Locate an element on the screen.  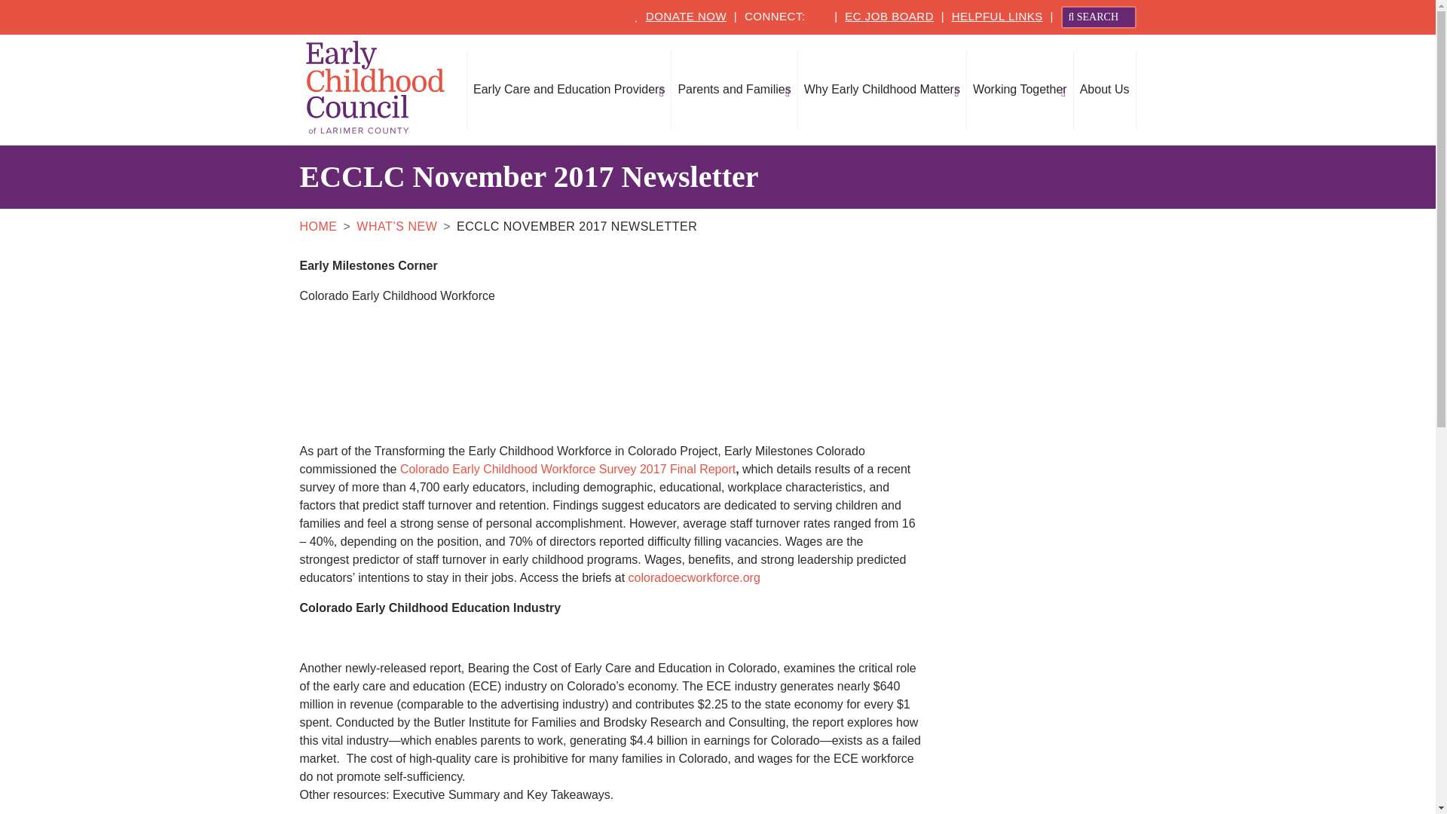
HOME is located at coordinates (318, 226).